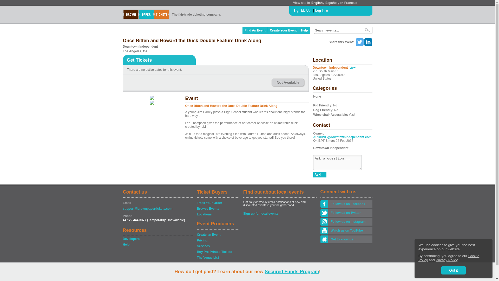 The width and height of the screenshot is (499, 281). I want to click on English, so click(317, 3).